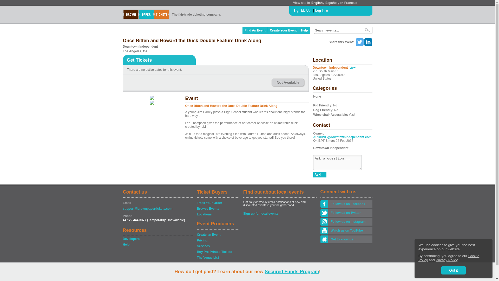 The width and height of the screenshot is (499, 281). I want to click on English, so click(317, 3).